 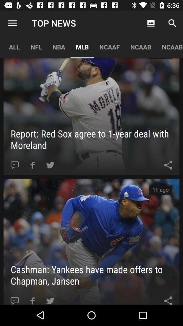 I want to click on choose app to the right of ncaab app, so click(x=169, y=47).